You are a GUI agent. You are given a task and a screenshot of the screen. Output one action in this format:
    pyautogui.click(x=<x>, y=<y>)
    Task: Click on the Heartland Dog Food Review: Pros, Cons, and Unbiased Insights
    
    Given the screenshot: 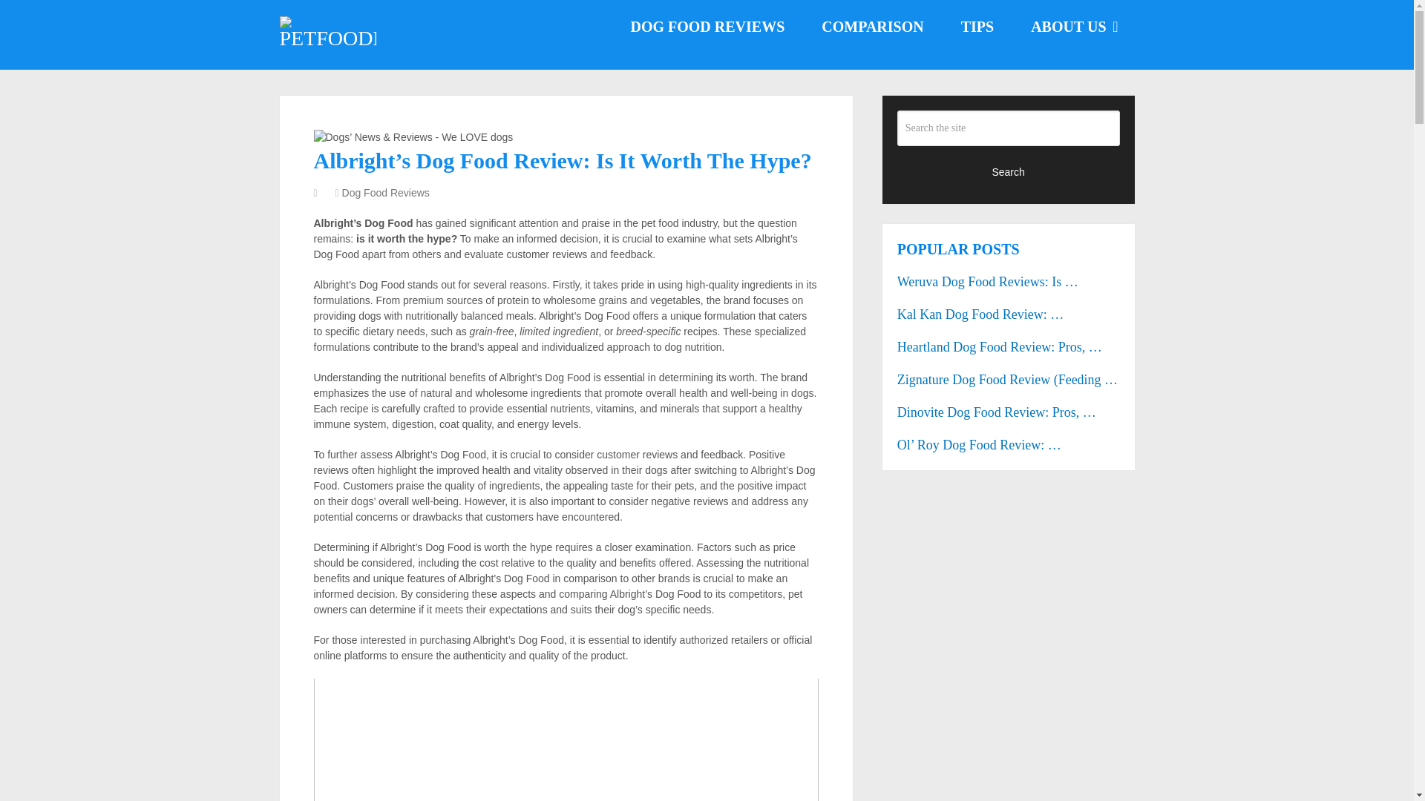 What is the action you would take?
    pyautogui.click(x=1009, y=347)
    